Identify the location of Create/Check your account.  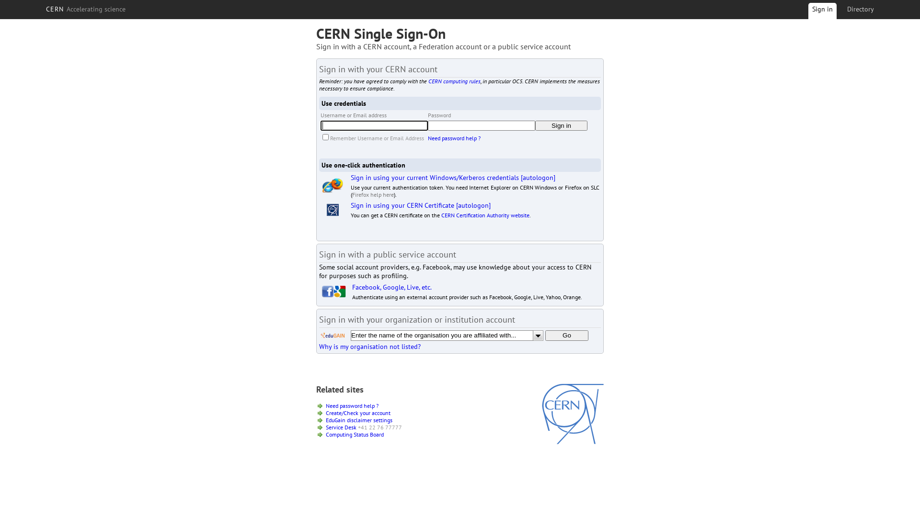
(358, 413).